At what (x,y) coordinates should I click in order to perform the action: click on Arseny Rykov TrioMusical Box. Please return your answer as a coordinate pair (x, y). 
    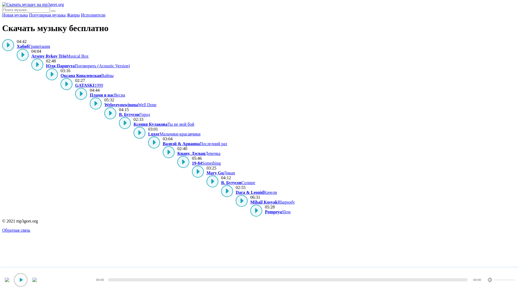
    Looking at the image, I should click on (60, 56).